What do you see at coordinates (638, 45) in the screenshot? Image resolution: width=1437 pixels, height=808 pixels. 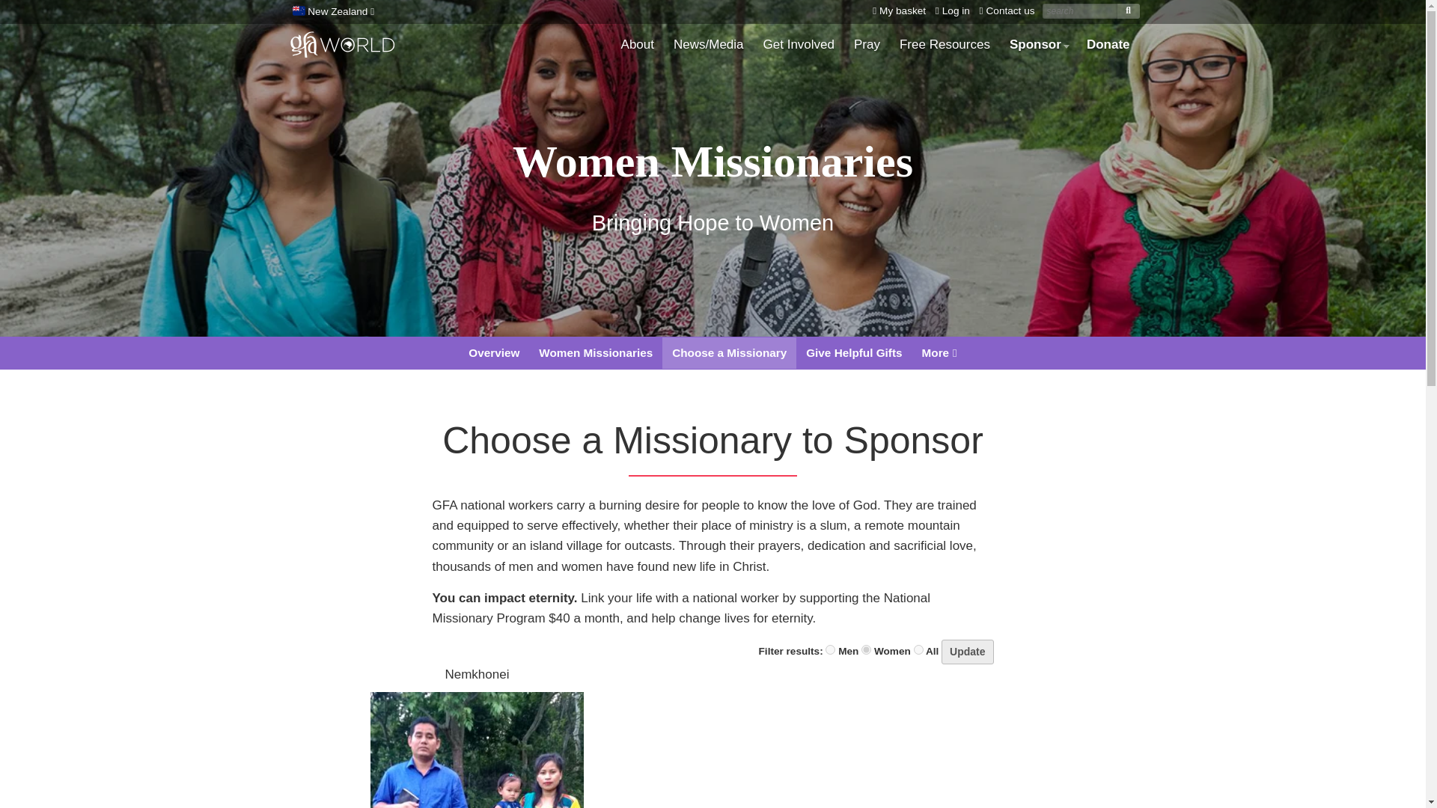 I see `About` at bounding box center [638, 45].